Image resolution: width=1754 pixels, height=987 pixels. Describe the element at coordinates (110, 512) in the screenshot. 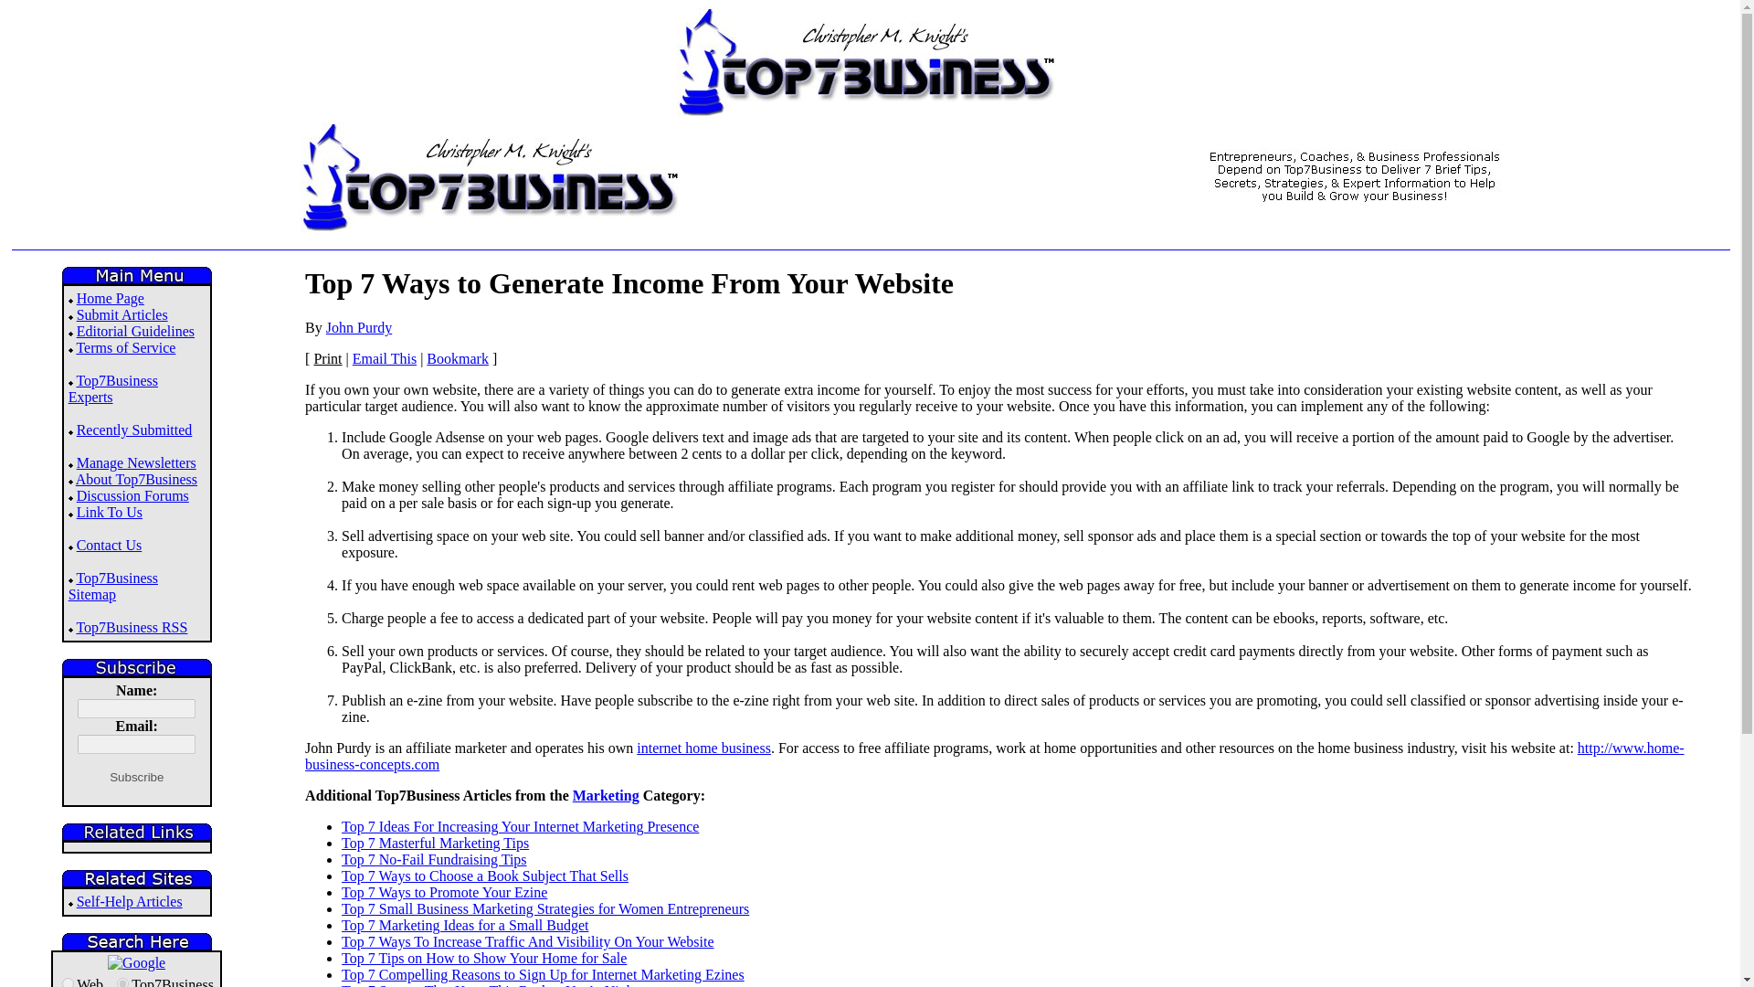

I see `Link To Us` at that location.